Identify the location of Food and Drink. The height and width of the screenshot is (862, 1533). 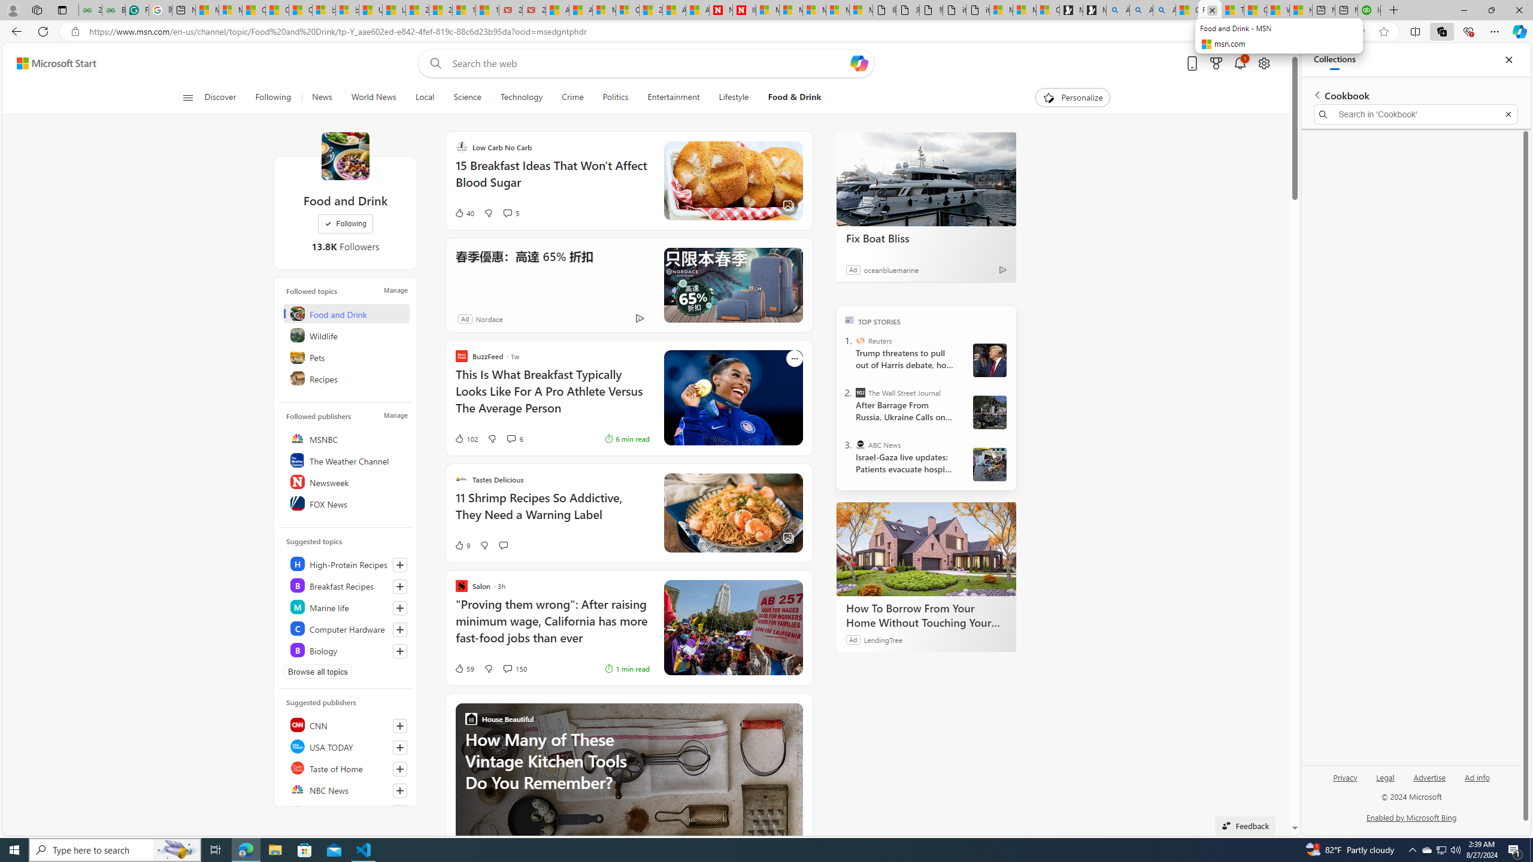
(346, 314).